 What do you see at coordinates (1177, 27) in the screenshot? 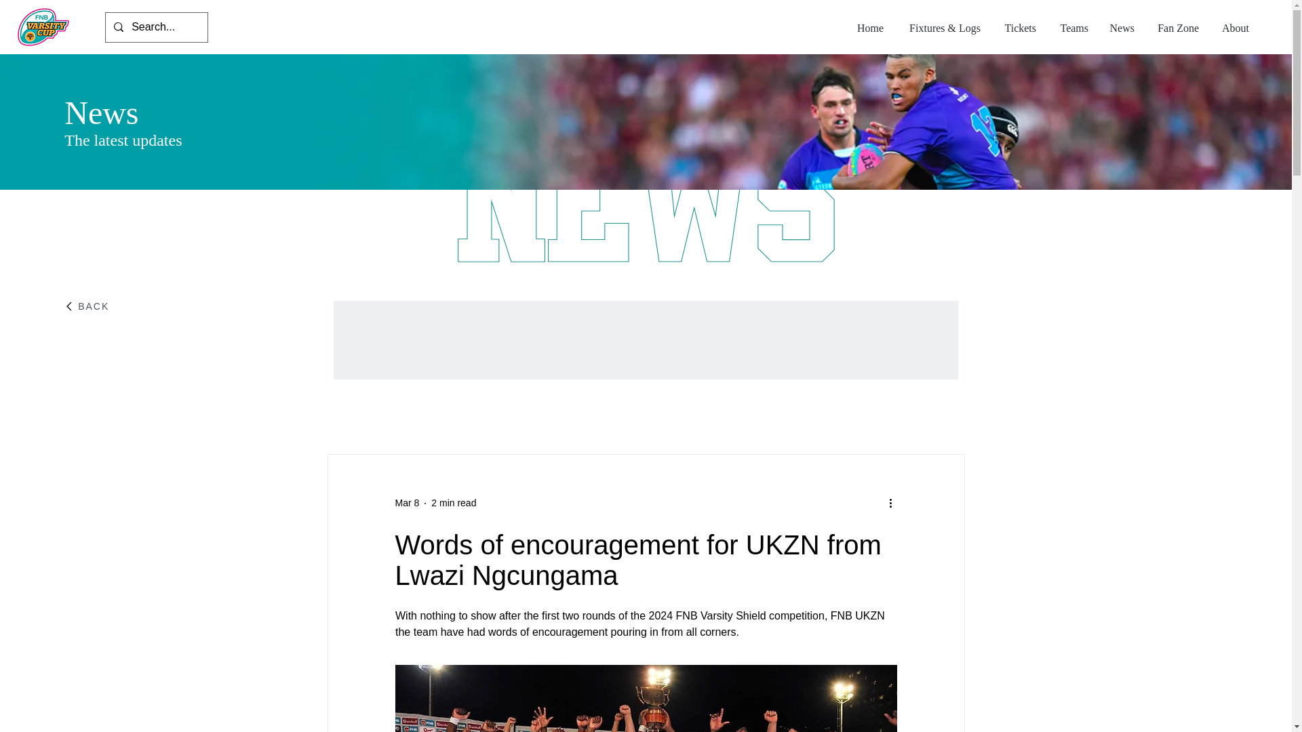
I see `Fan Zone` at bounding box center [1177, 27].